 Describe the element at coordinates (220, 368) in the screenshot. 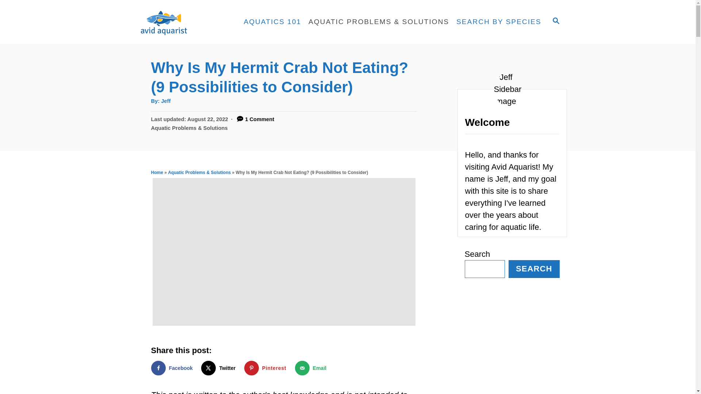

I see `Share on X` at that location.